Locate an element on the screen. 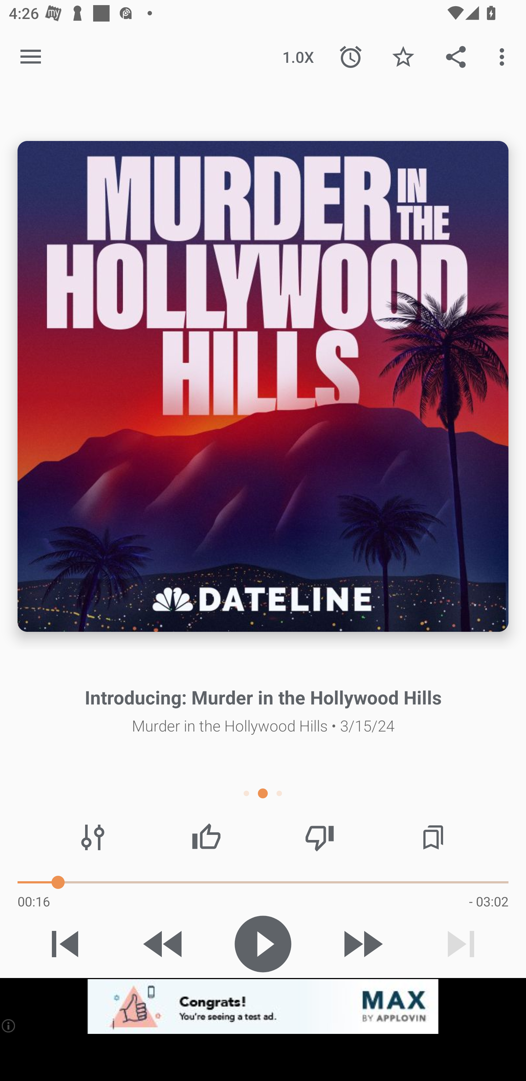 The height and width of the screenshot is (1081, 526). More options is located at coordinates (504, 56).